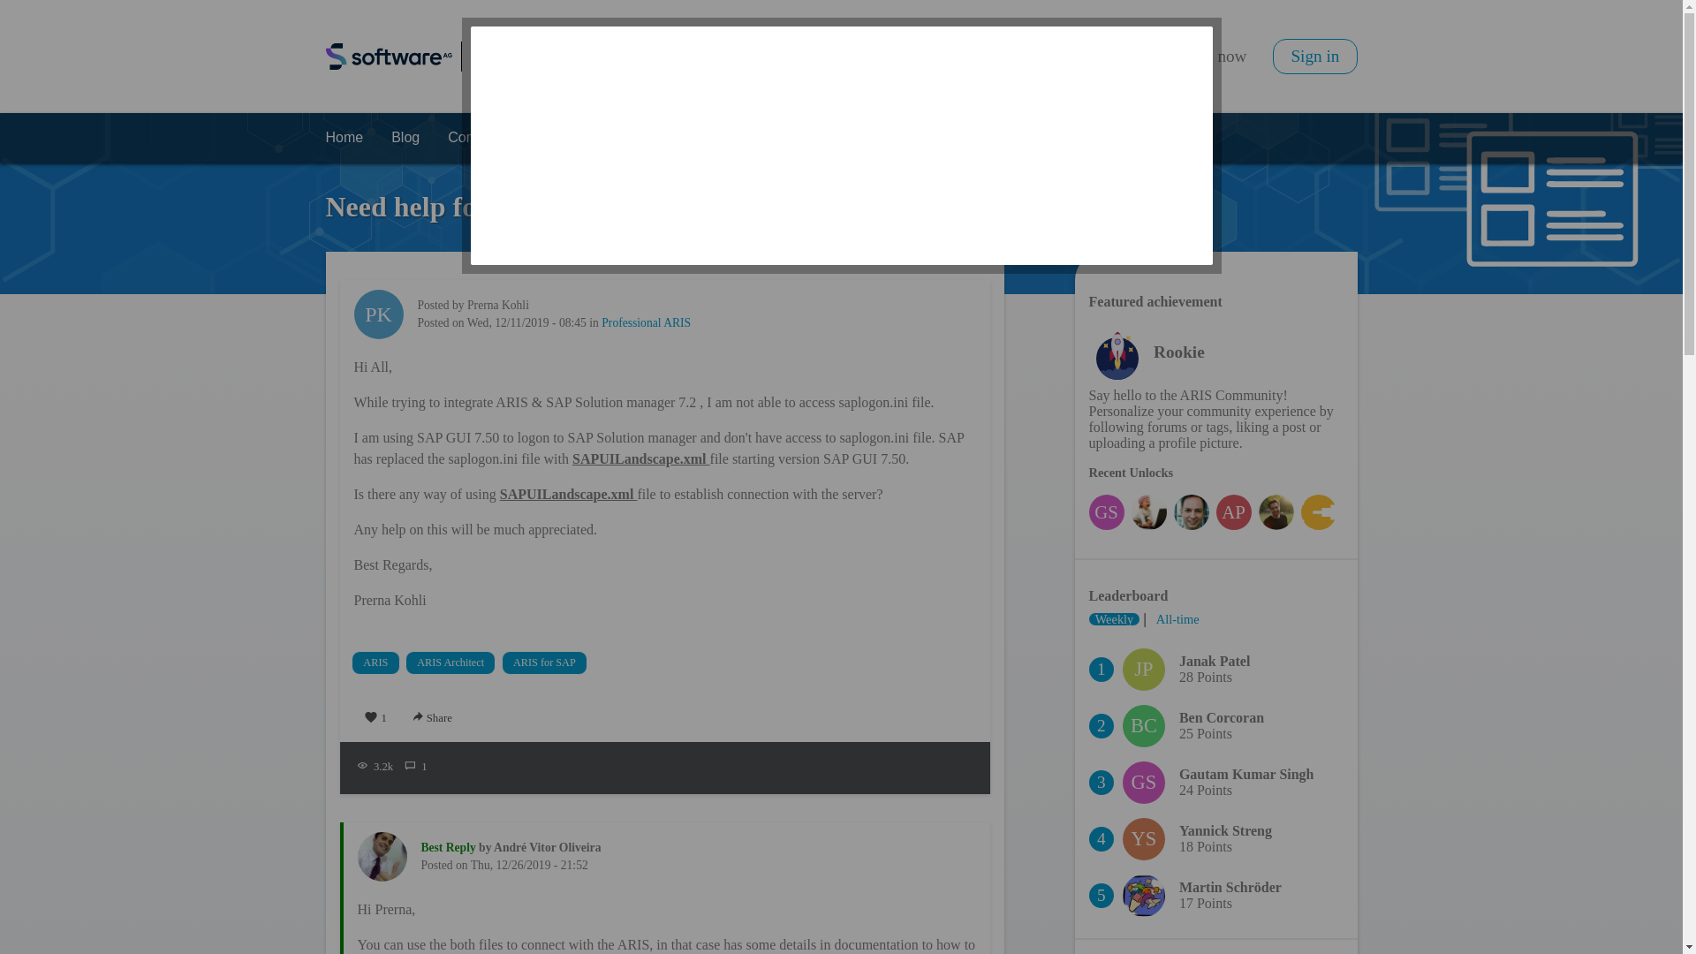  What do you see at coordinates (1144, 726) in the screenshot?
I see `Ben Corcoran` at bounding box center [1144, 726].